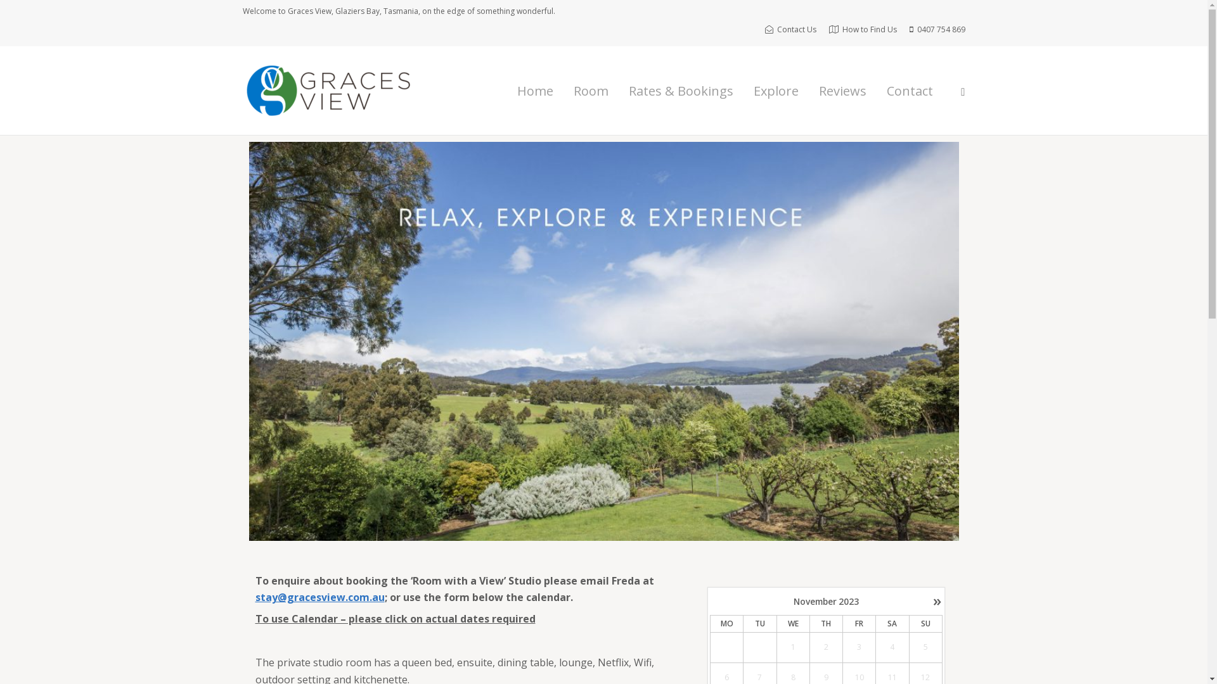 This screenshot has height=684, width=1217. Describe the element at coordinates (790, 29) in the screenshot. I see `Contact Us` at that location.